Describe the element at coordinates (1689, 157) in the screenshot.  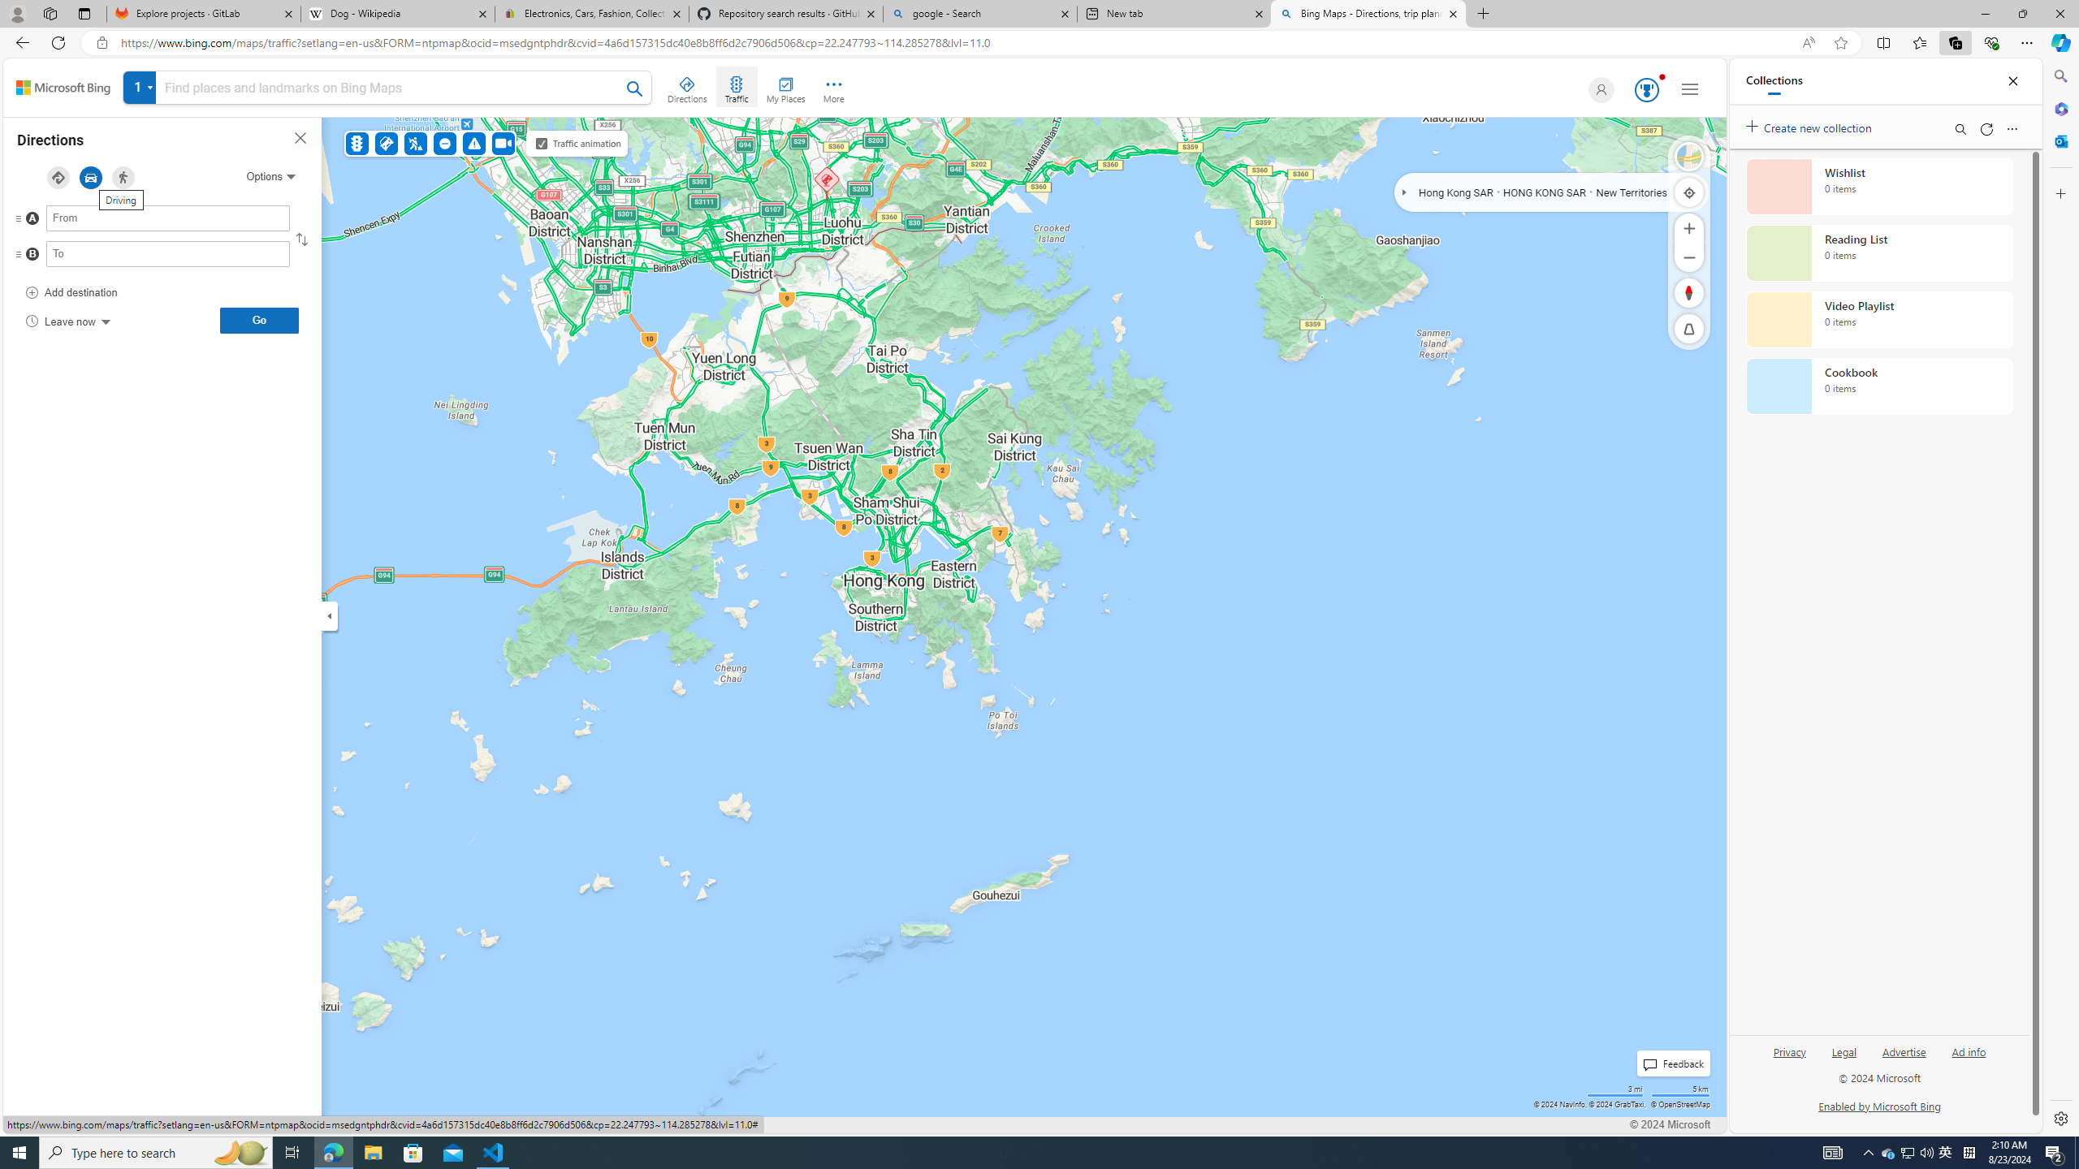
I see `Bird's eye` at that location.